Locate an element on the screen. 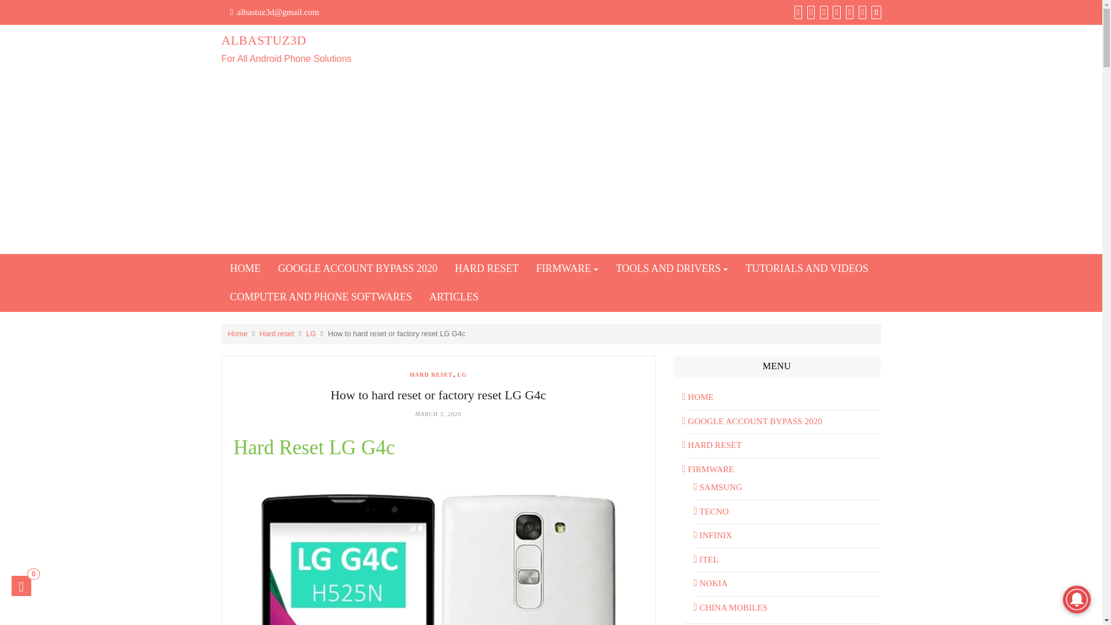 This screenshot has height=625, width=1111. HARD RESET is located at coordinates (454, 297).